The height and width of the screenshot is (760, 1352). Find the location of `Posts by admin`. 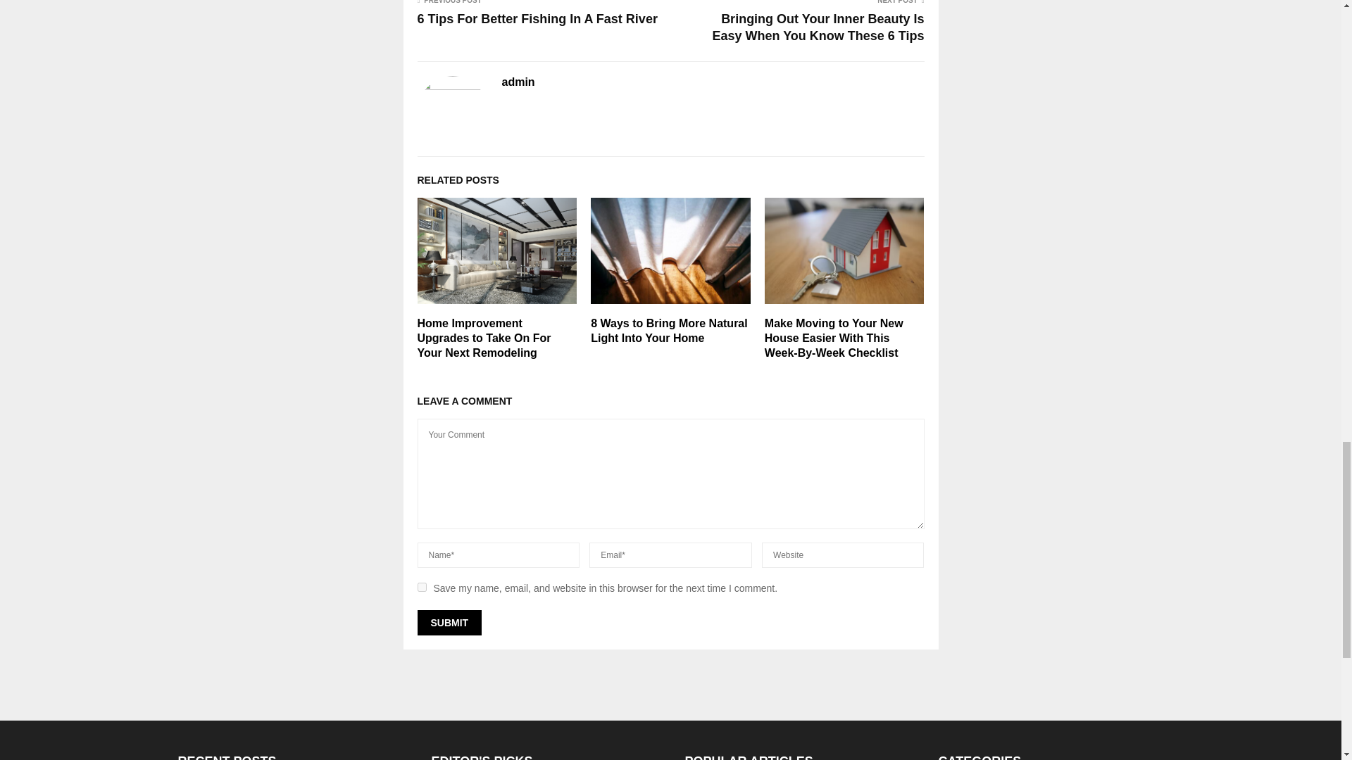

Posts by admin is located at coordinates (518, 82).